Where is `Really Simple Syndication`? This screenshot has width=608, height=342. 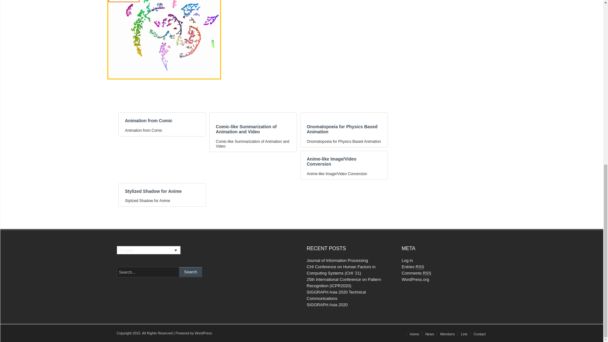
Really Simple Syndication is located at coordinates (427, 273).